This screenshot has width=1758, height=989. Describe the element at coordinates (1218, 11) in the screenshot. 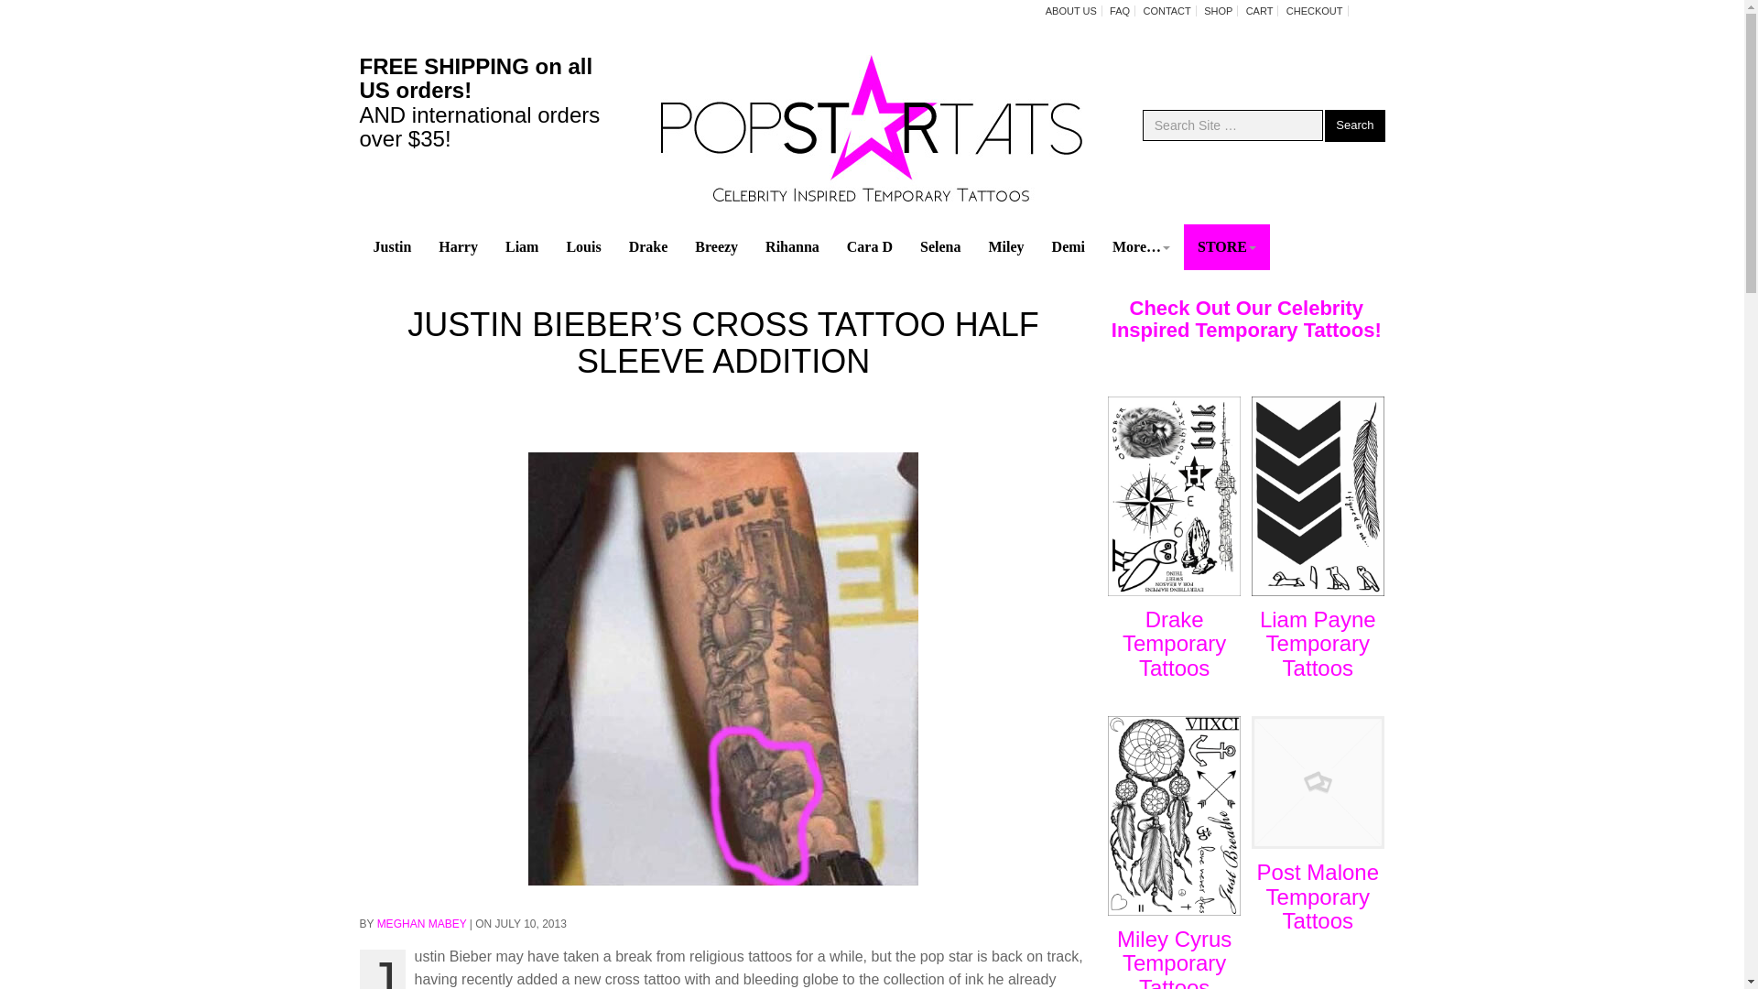

I see `SHOP` at that location.